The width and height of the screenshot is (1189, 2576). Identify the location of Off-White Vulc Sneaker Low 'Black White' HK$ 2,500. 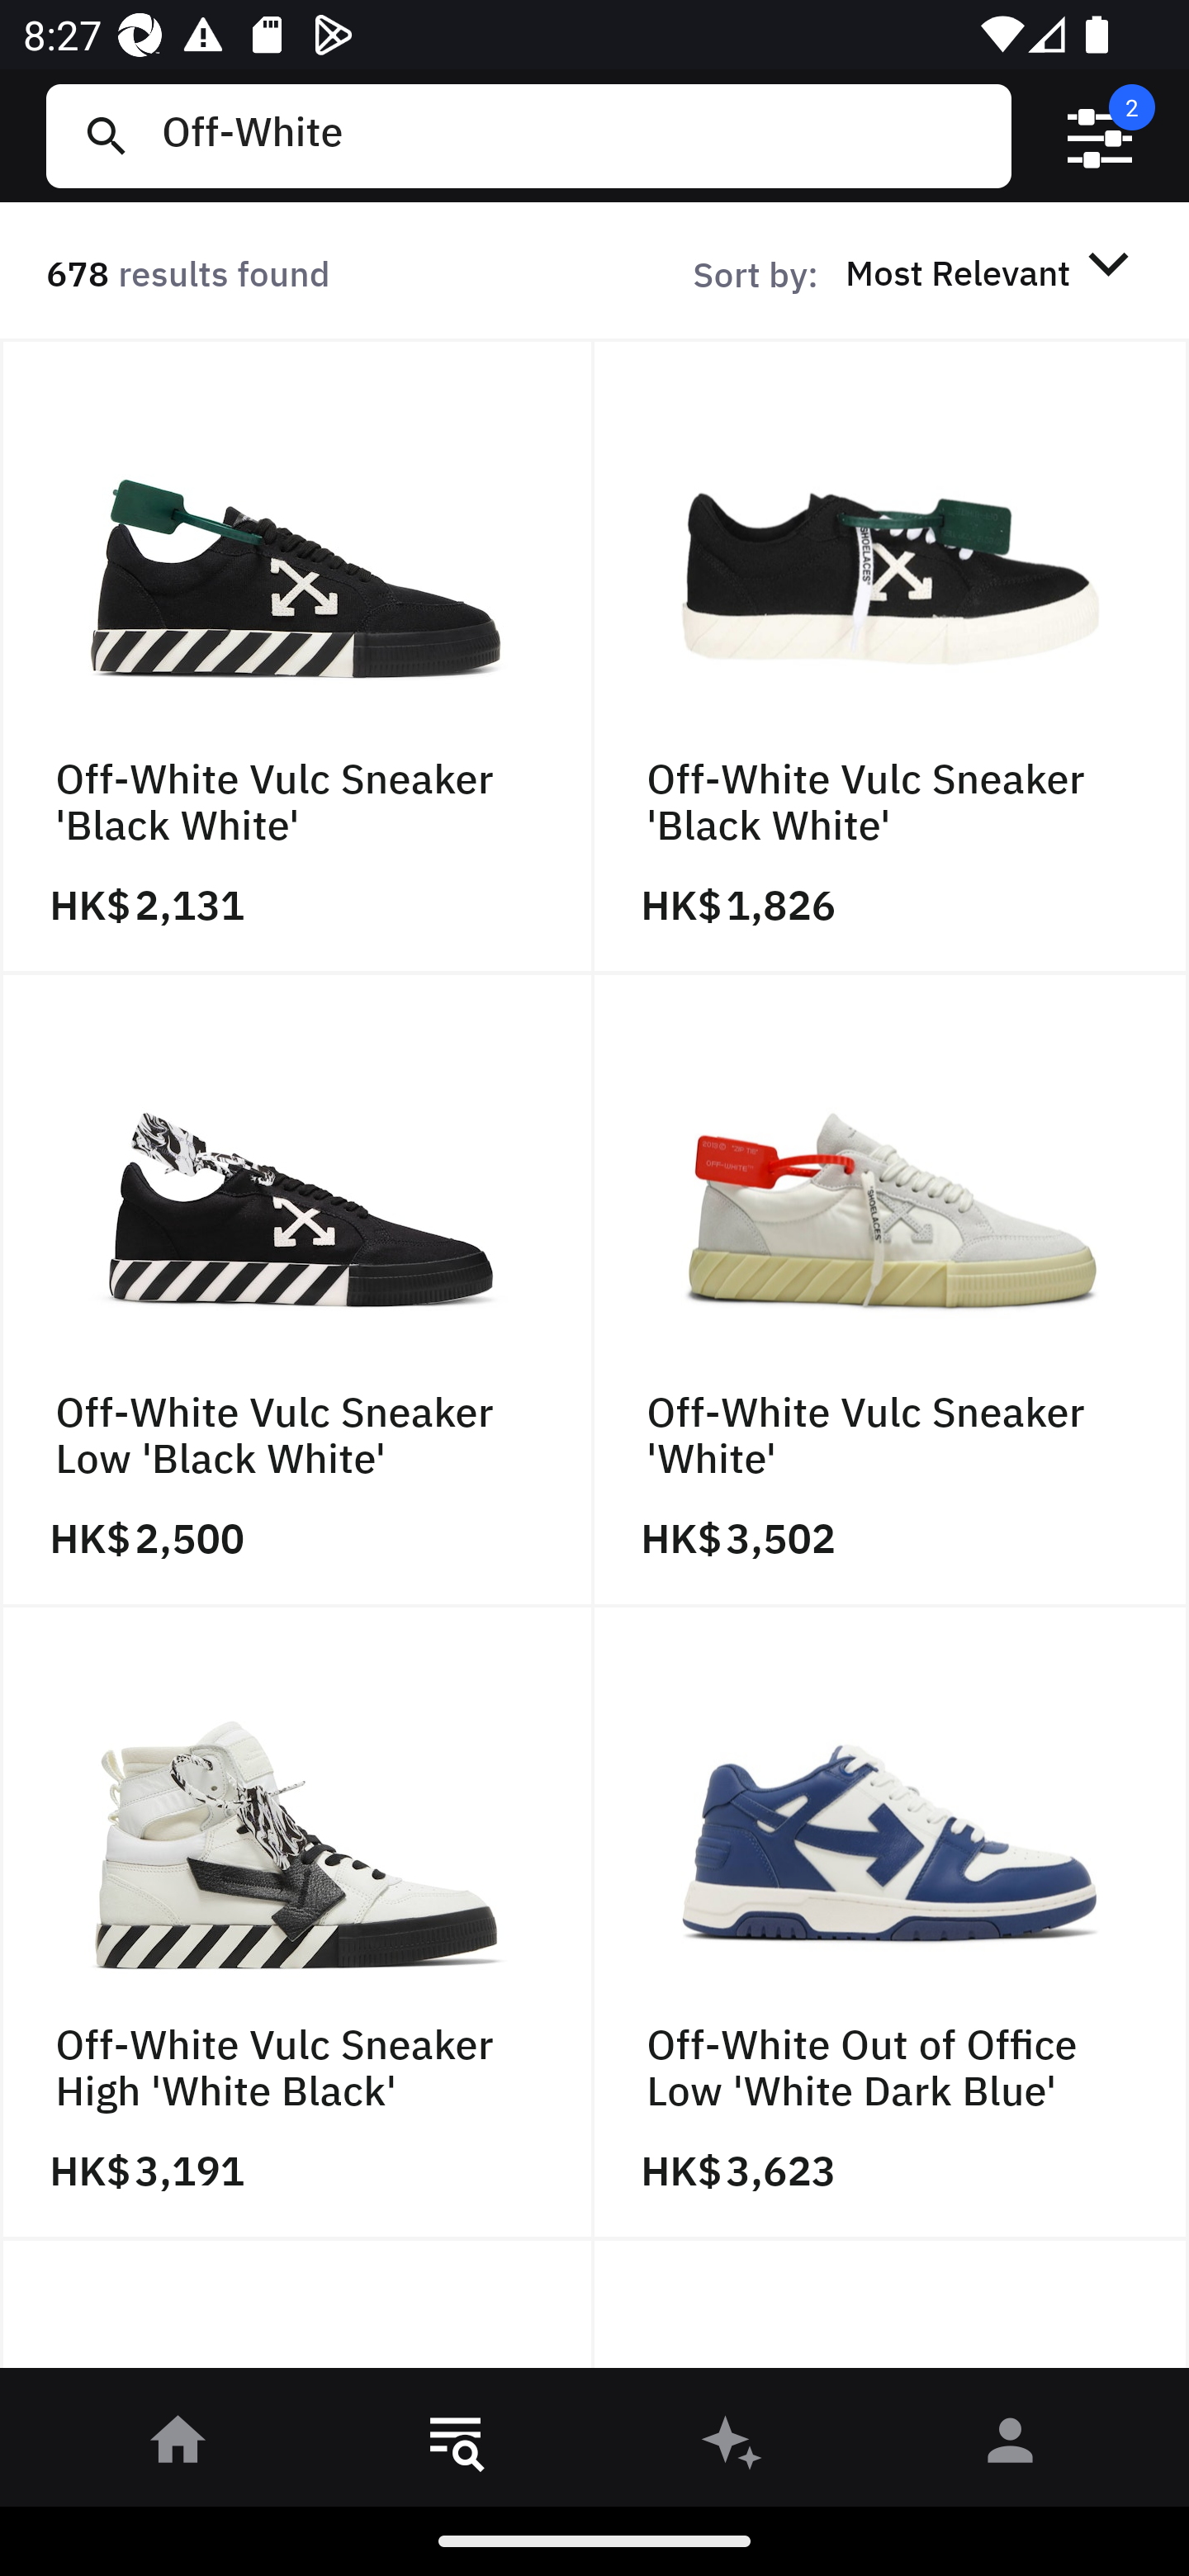
(297, 1290).